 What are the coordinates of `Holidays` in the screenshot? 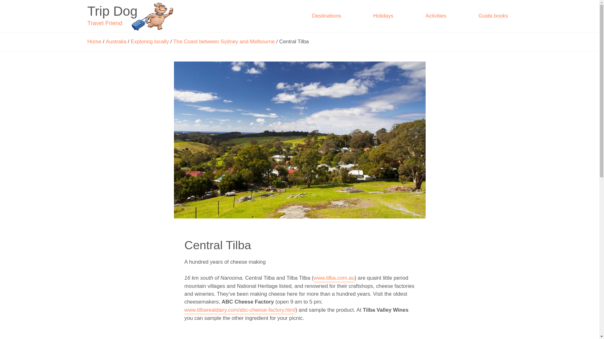 It's located at (383, 15).